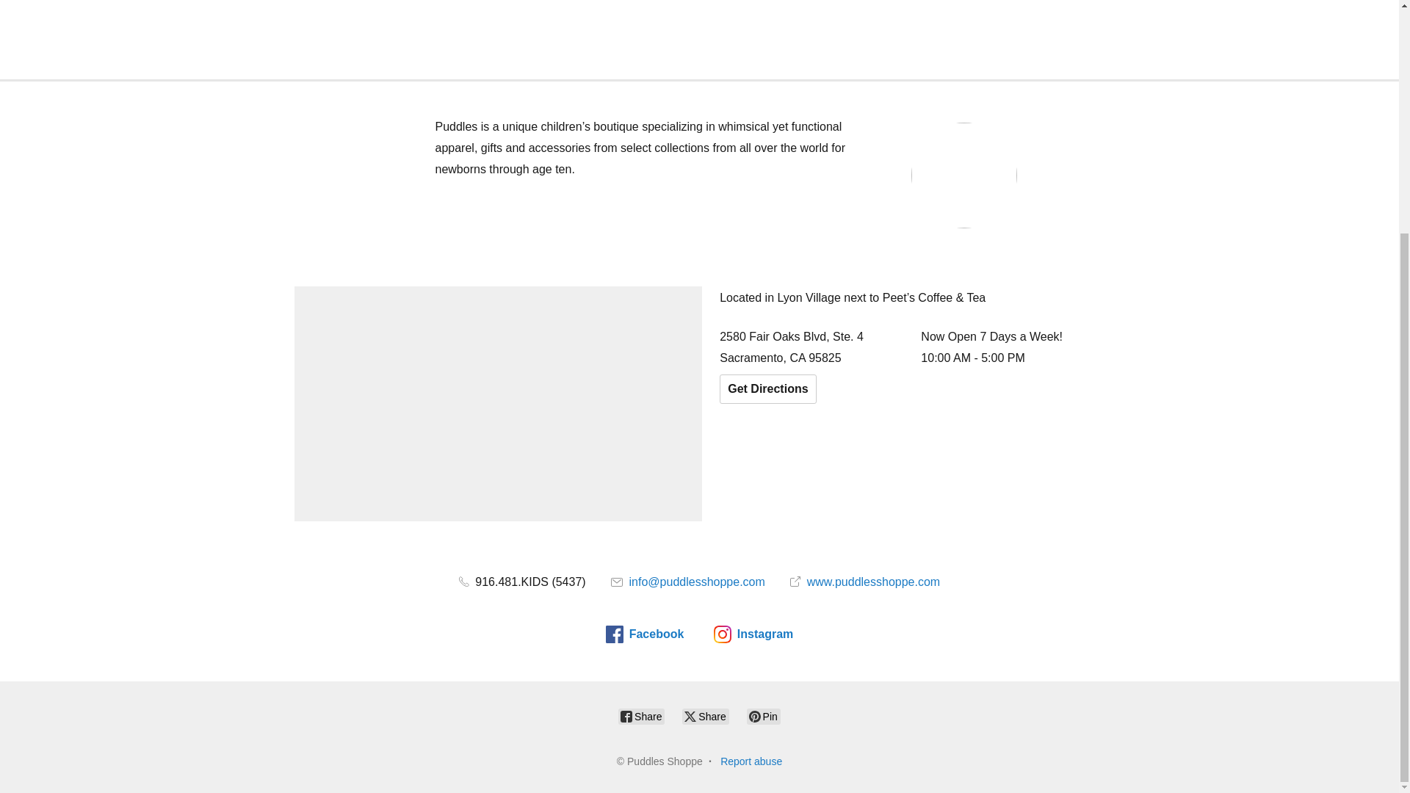  What do you see at coordinates (865, 582) in the screenshot?
I see `www.puddlesshoppe.com` at bounding box center [865, 582].